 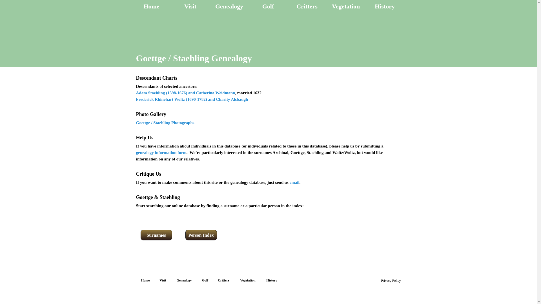 What do you see at coordinates (161, 152) in the screenshot?
I see `genealogy information form` at bounding box center [161, 152].